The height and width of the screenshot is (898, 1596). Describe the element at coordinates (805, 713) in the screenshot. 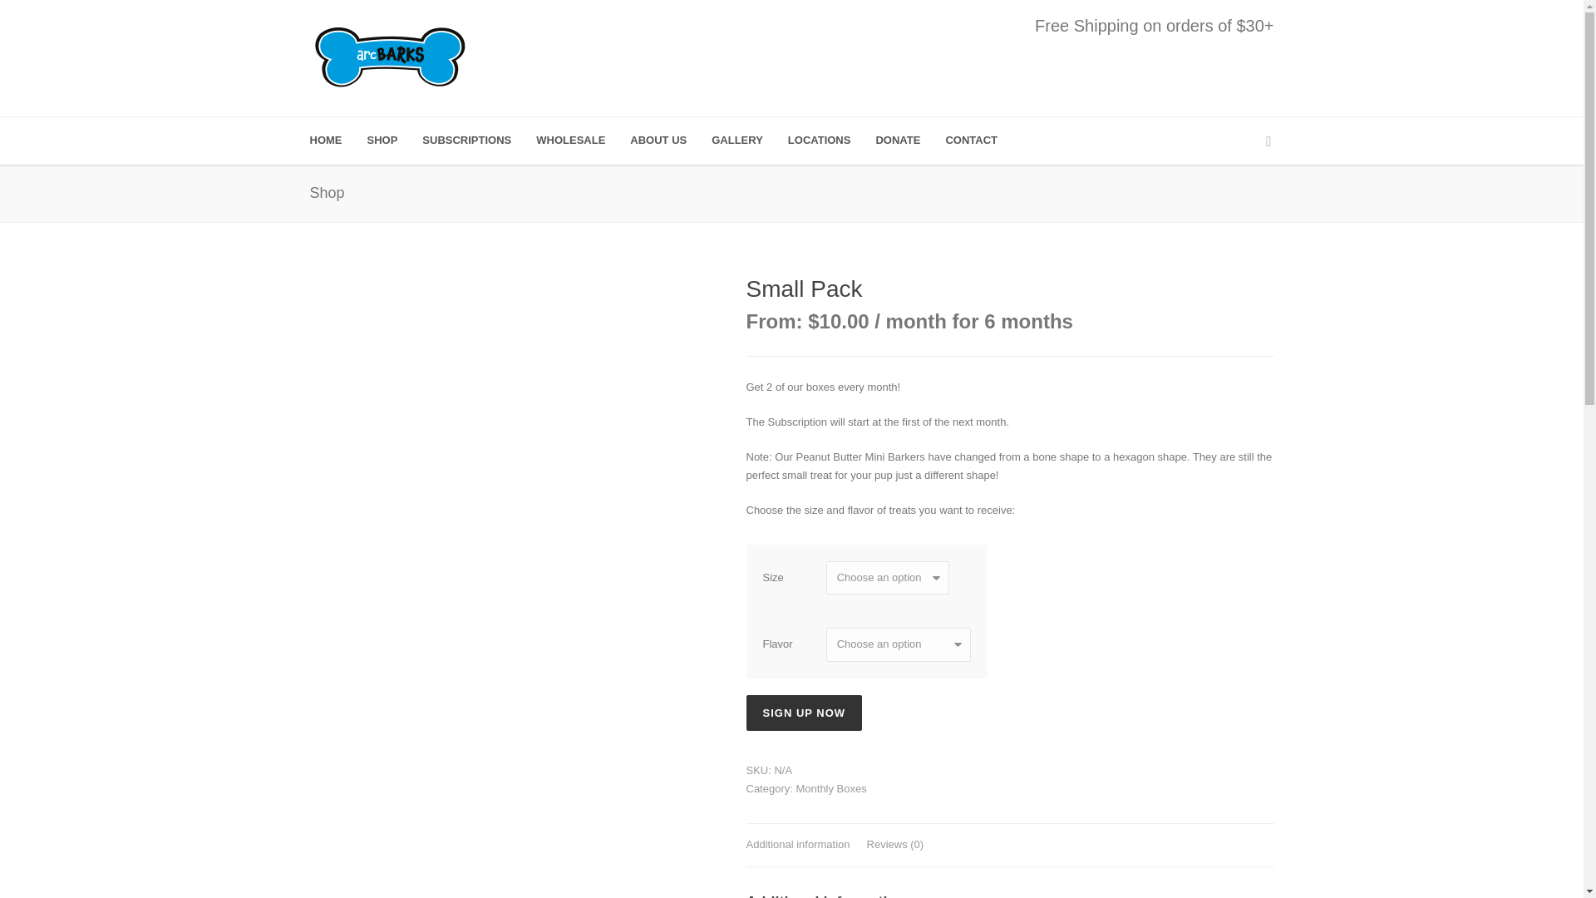

I see `SIGN UP NOW` at that location.